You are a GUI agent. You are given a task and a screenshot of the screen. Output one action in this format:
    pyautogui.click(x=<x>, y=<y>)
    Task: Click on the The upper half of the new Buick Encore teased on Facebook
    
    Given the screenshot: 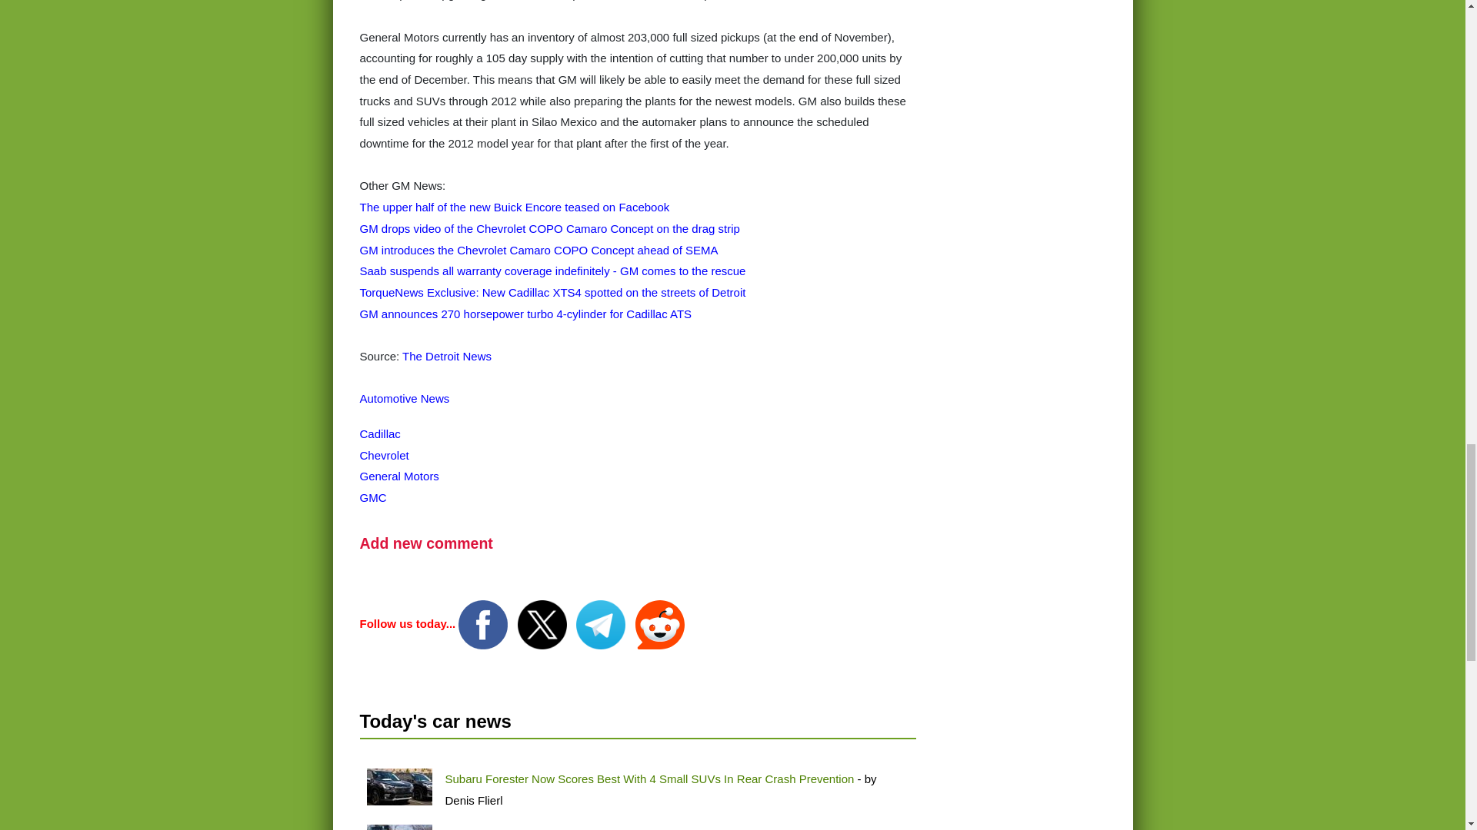 What is the action you would take?
    pyautogui.click(x=515, y=207)
    